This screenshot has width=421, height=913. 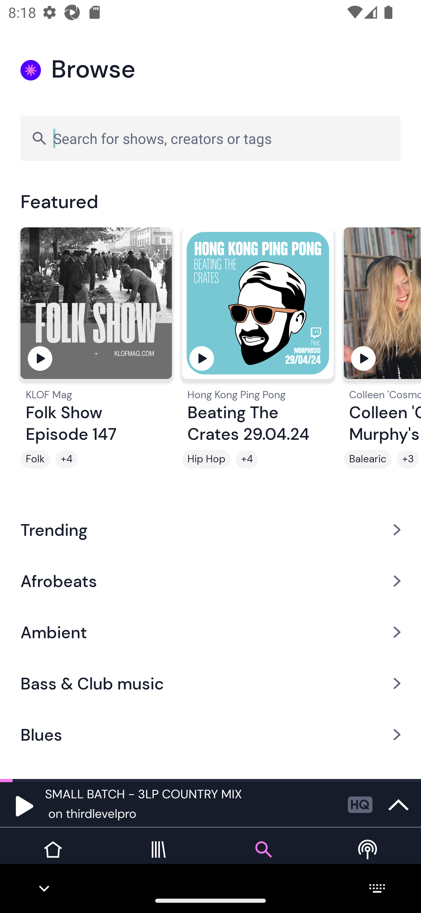 I want to click on Blues, so click(x=210, y=735).